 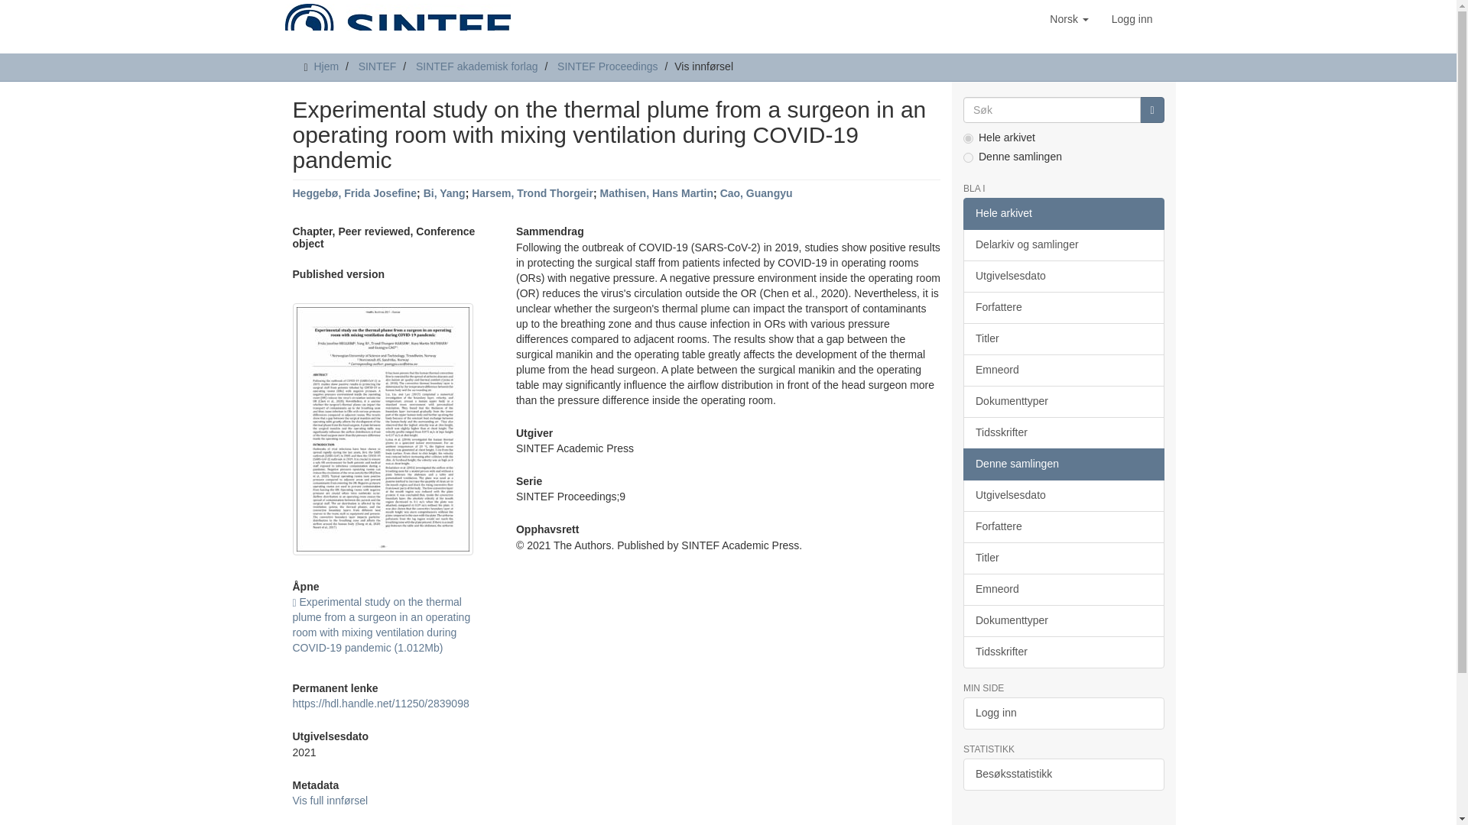 I want to click on SINTEF, so click(x=377, y=66).